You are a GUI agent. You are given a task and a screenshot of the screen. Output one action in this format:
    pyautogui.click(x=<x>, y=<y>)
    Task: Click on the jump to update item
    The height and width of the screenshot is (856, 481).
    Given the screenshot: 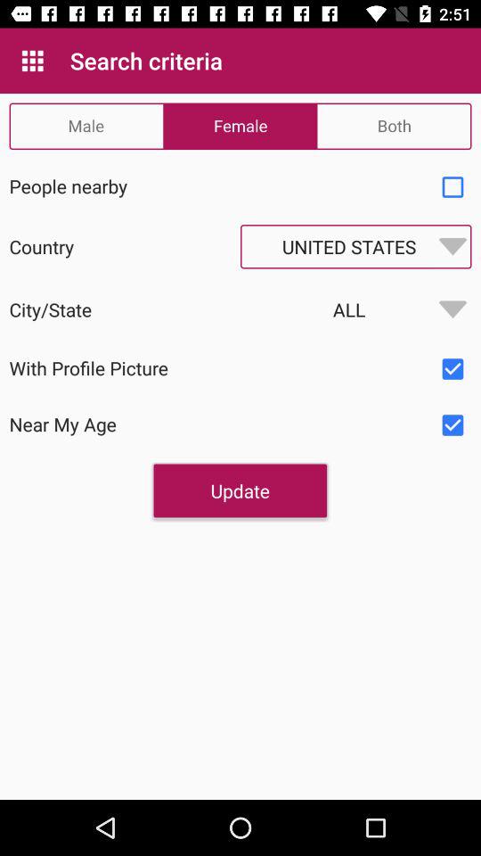 What is the action you would take?
    pyautogui.click(x=240, y=490)
    